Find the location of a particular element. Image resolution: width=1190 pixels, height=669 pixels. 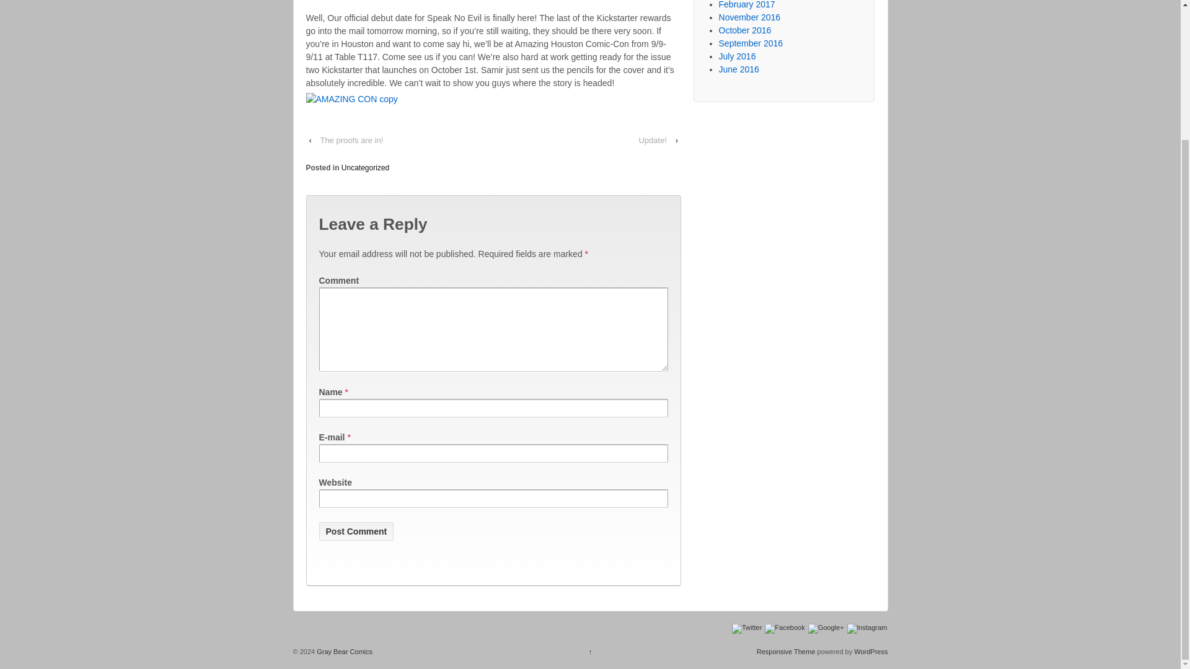

June 2016 is located at coordinates (739, 69).